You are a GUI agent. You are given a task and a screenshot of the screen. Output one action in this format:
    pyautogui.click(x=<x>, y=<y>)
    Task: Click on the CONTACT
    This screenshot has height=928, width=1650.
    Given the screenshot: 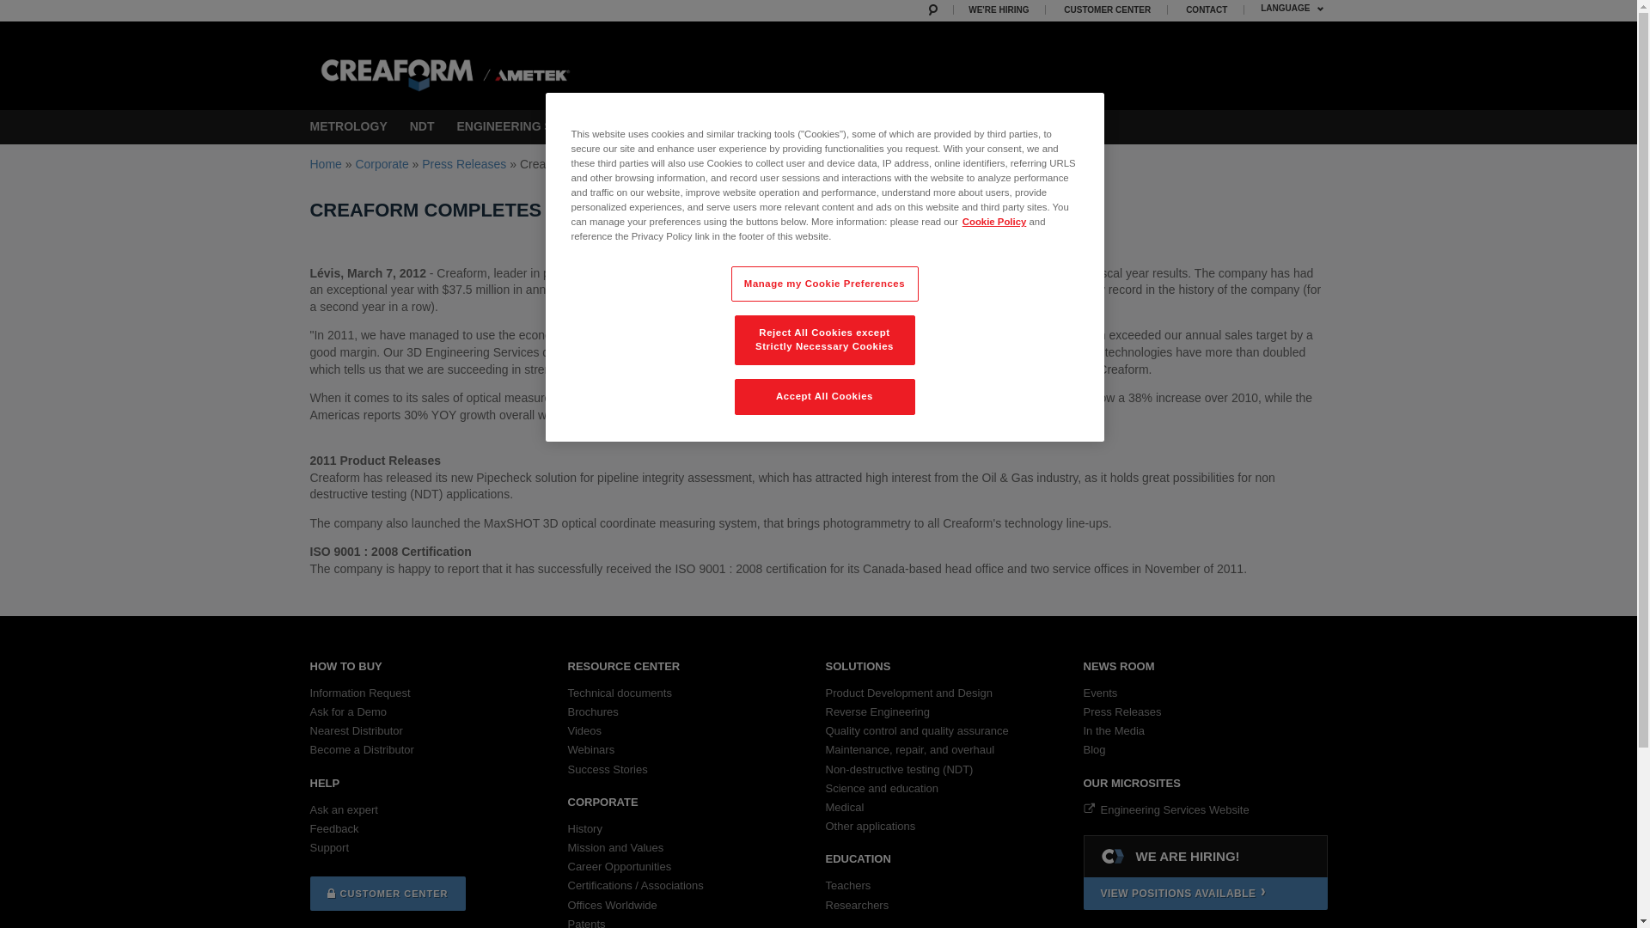 What is the action you would take?
    pyautogui.click(x=1207, y=10)
    